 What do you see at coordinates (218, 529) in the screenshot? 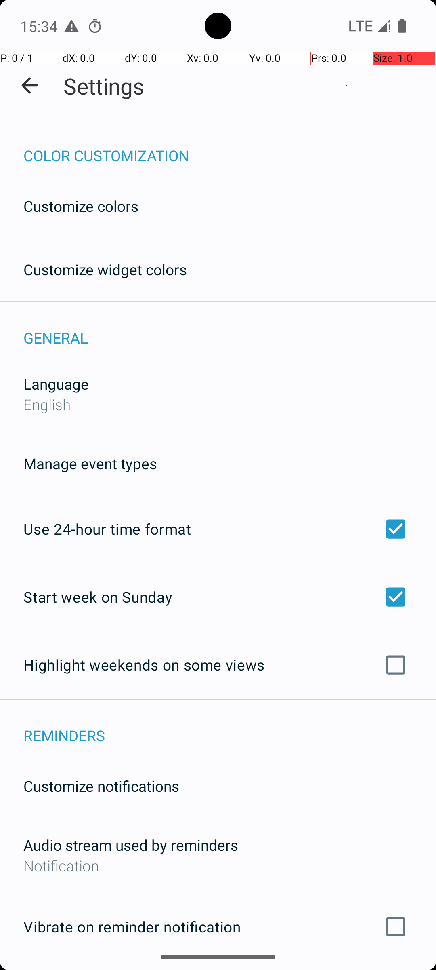
I see `Use 24-hour time format` at bounding box center [218, 529].